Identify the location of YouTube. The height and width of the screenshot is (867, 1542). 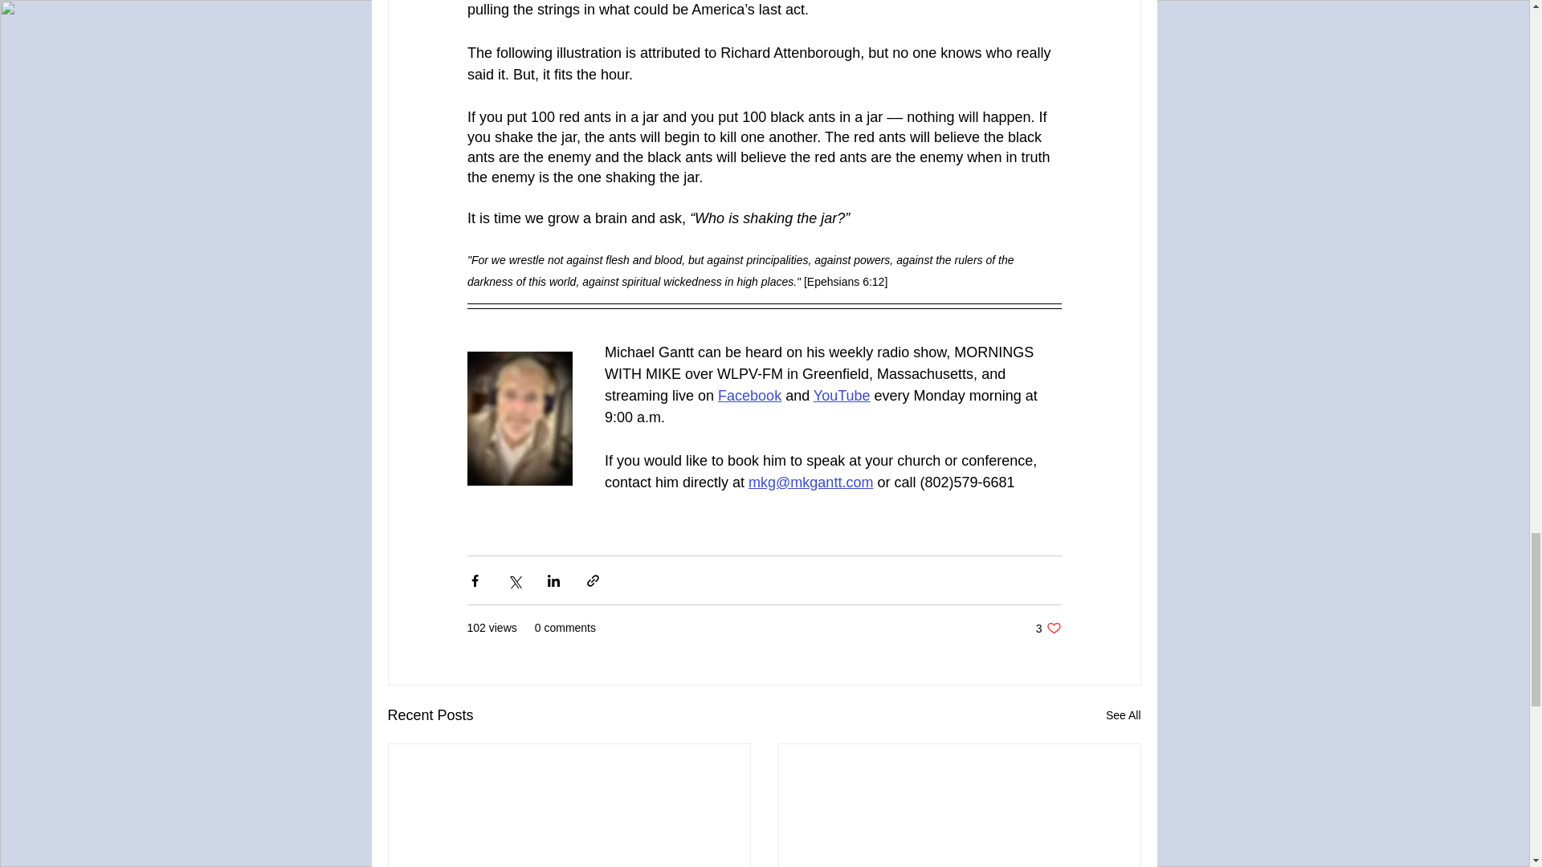
(1049, 628).